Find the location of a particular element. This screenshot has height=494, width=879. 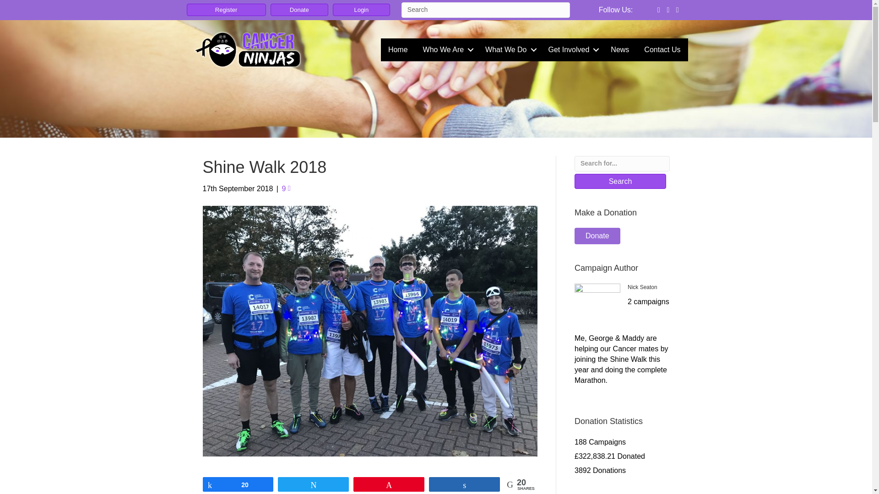

Login is located at coordinates (362, 9).